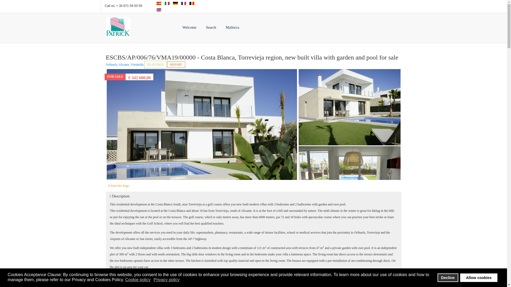 Image resolution: width=511 pixels, height=287 pixels. Describe the element at coordinates (176, 64) in the screenshot. I see `Reporting problem with property` at that location.